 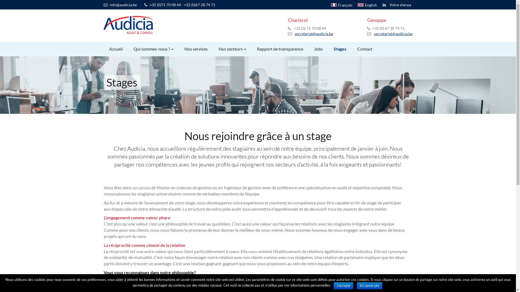 I want to click on Jobs, so click(x=318, y=49).